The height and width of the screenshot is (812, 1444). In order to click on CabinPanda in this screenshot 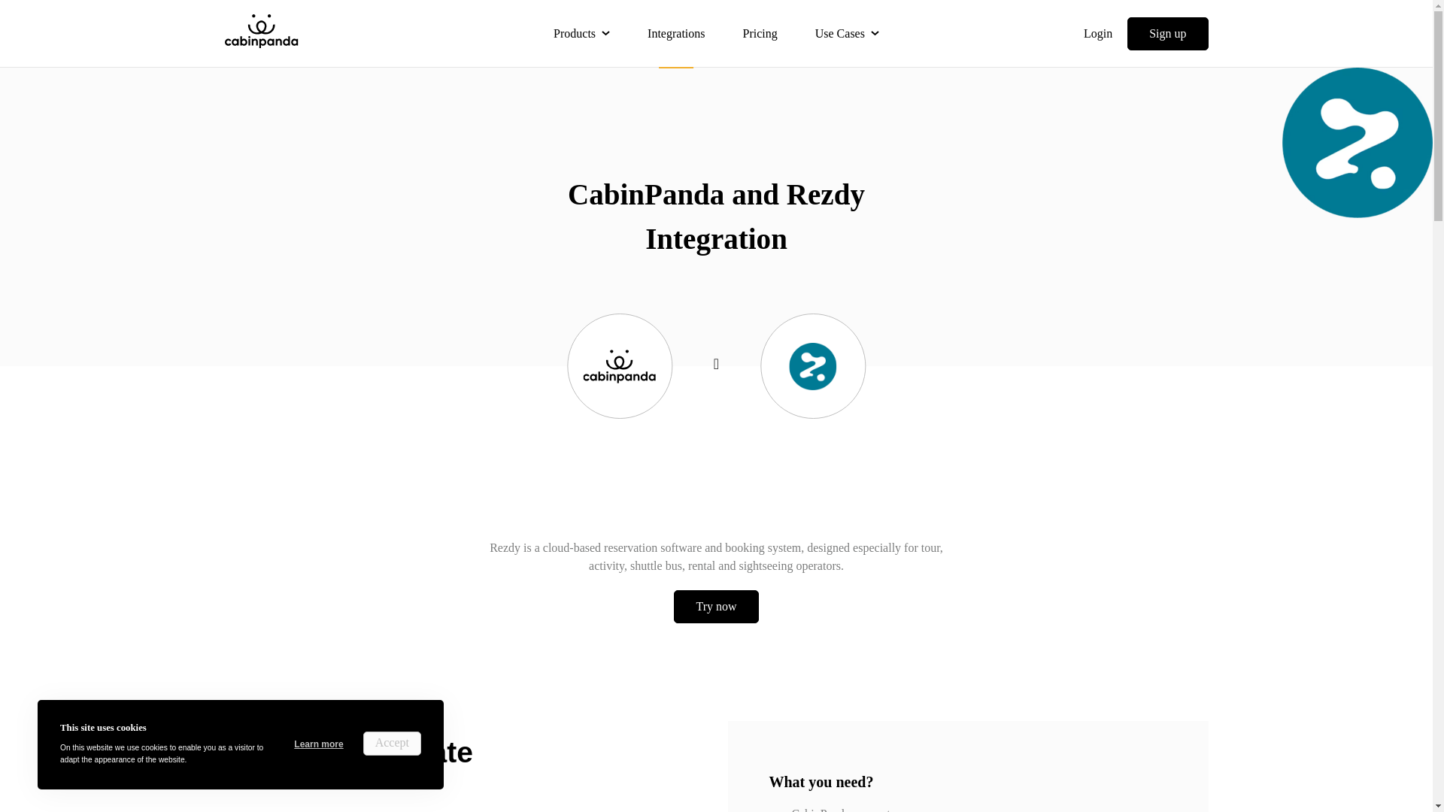, I will do `click(260, 30)`.